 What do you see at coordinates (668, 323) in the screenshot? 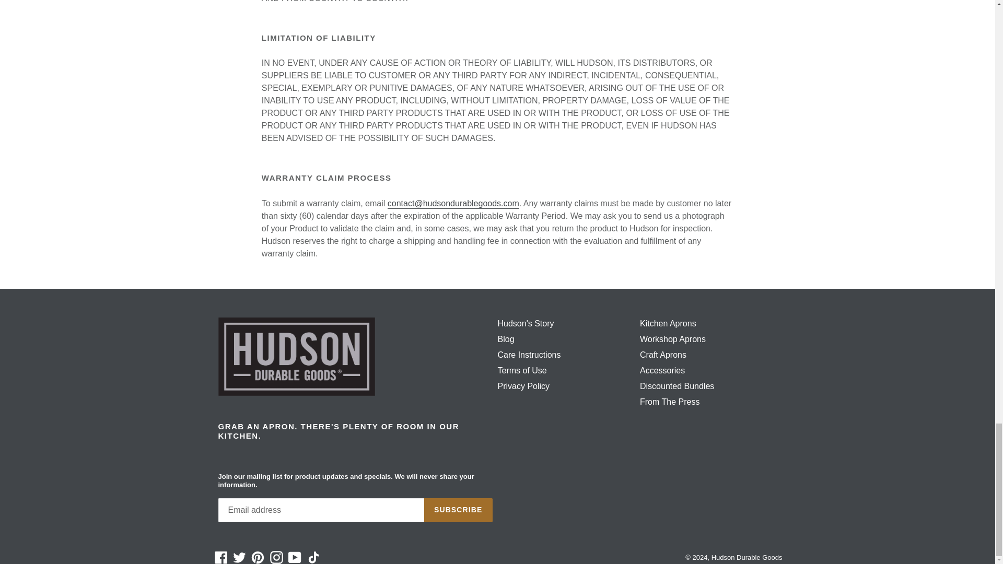
I see `Kitchen Aprons` at bounding box center [668, 323].